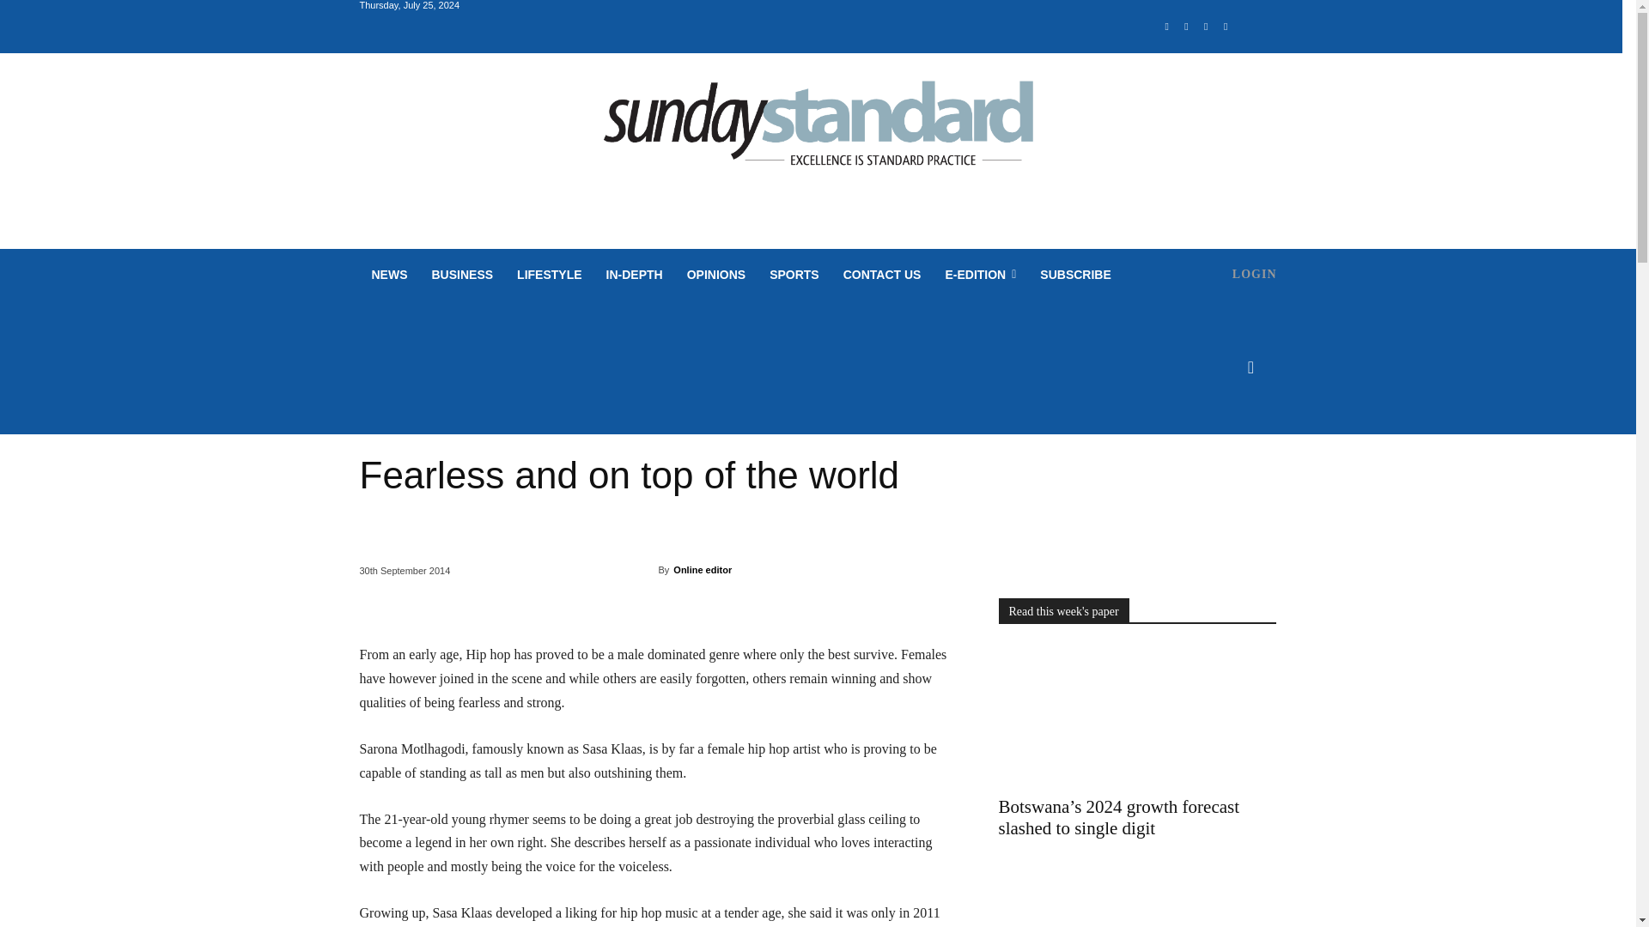 Image resolution: width=1649 pixels, height=927 pixels. What do you see at coordinates (1226, 27) in the screenshot?
I see `Youtube` at bounding box center [1226, 27].